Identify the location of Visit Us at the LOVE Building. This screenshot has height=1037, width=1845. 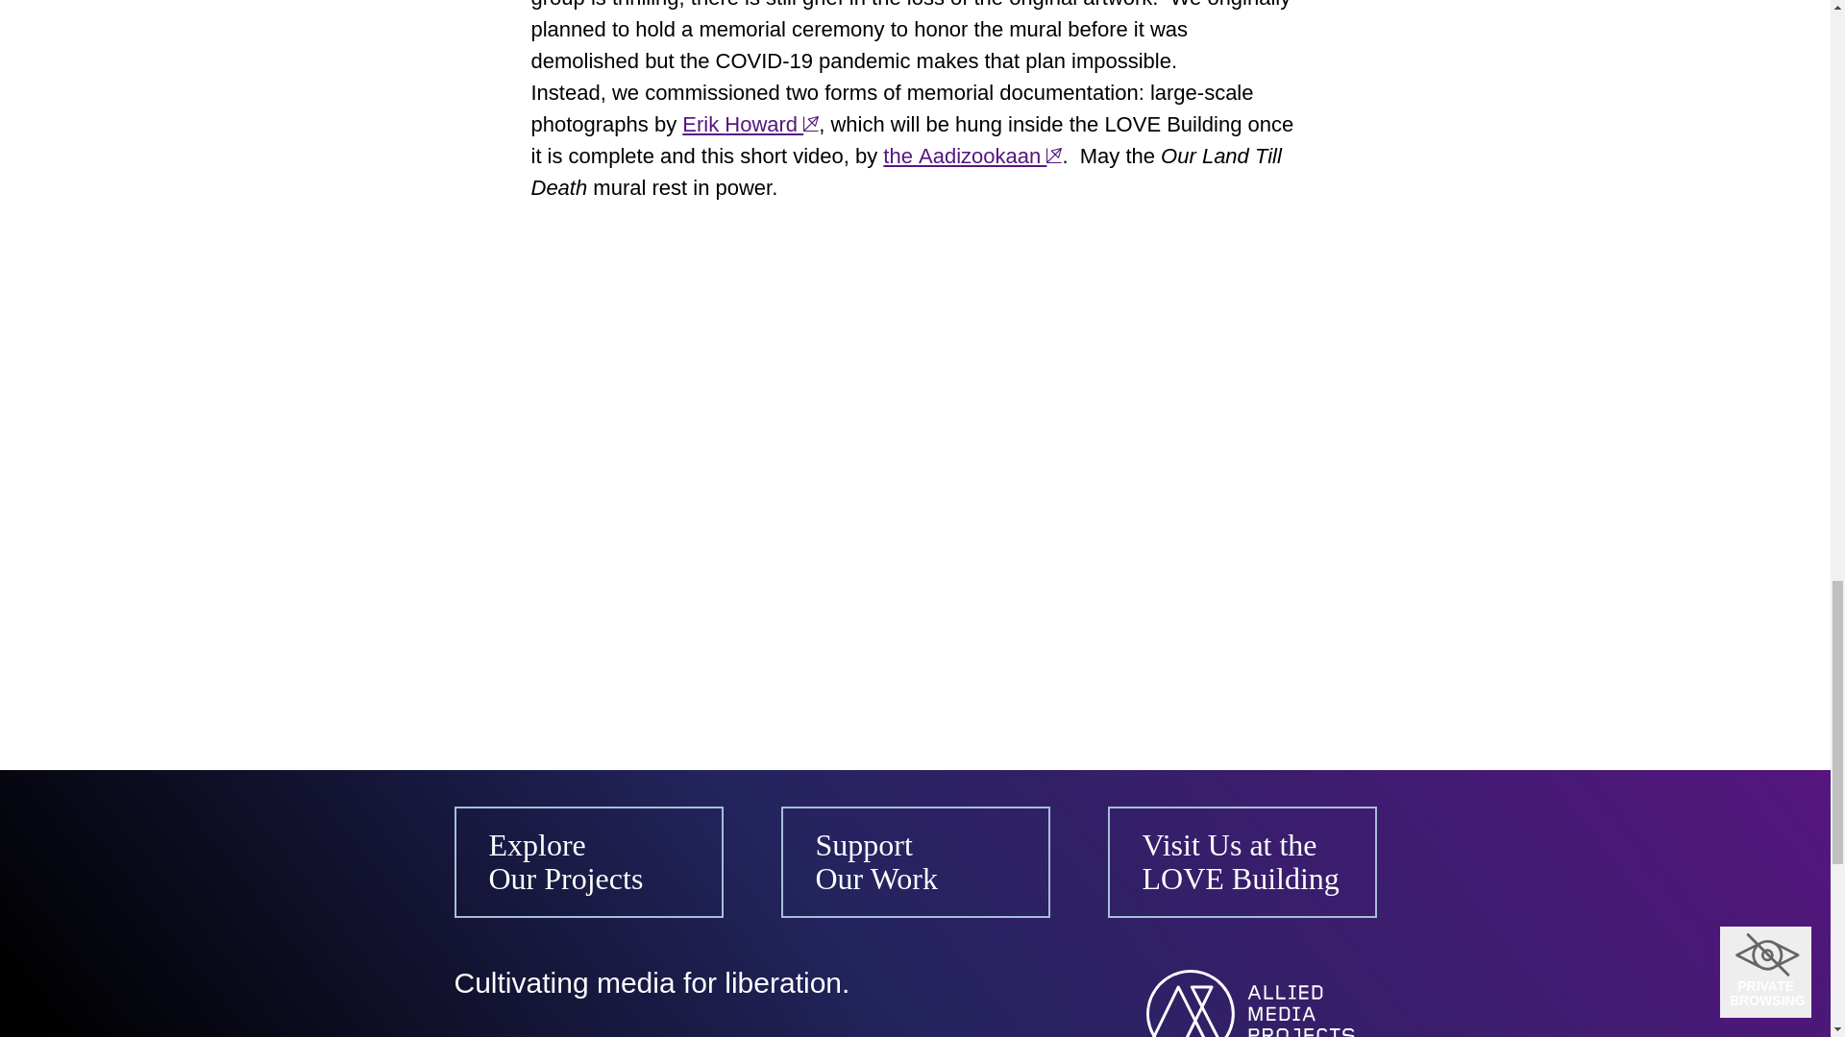
(1242, 862).